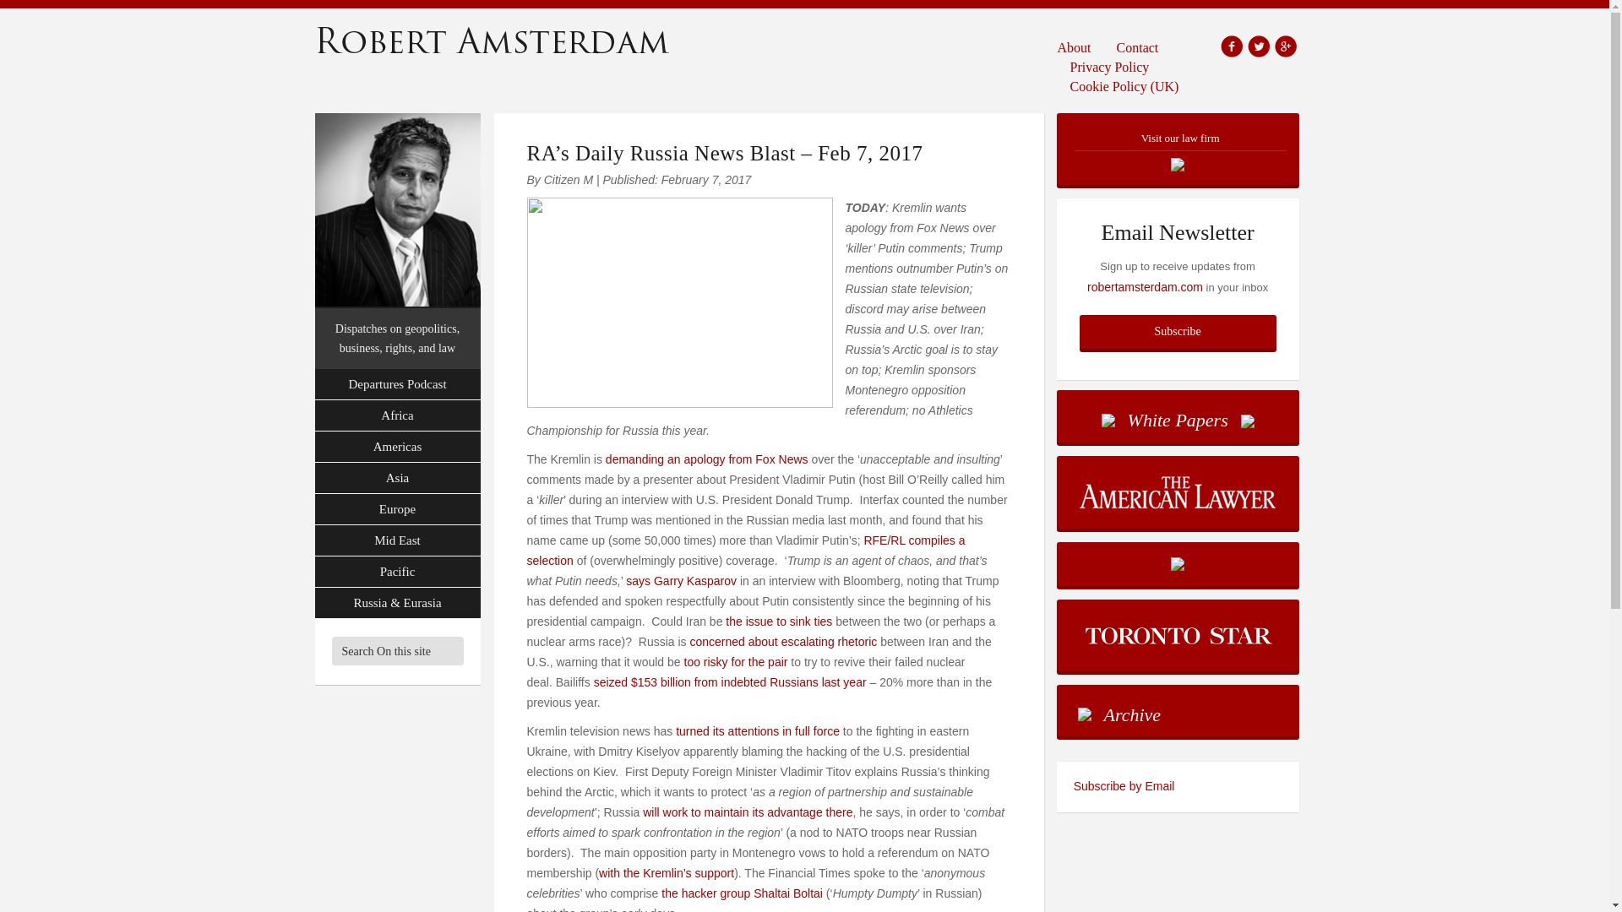 This screenshot has height=912, width=1622. What do you see at coordinates (706, 459) in the screenshot?
I see `demanding an apology from Fox News` at bounding box center [706, 459].